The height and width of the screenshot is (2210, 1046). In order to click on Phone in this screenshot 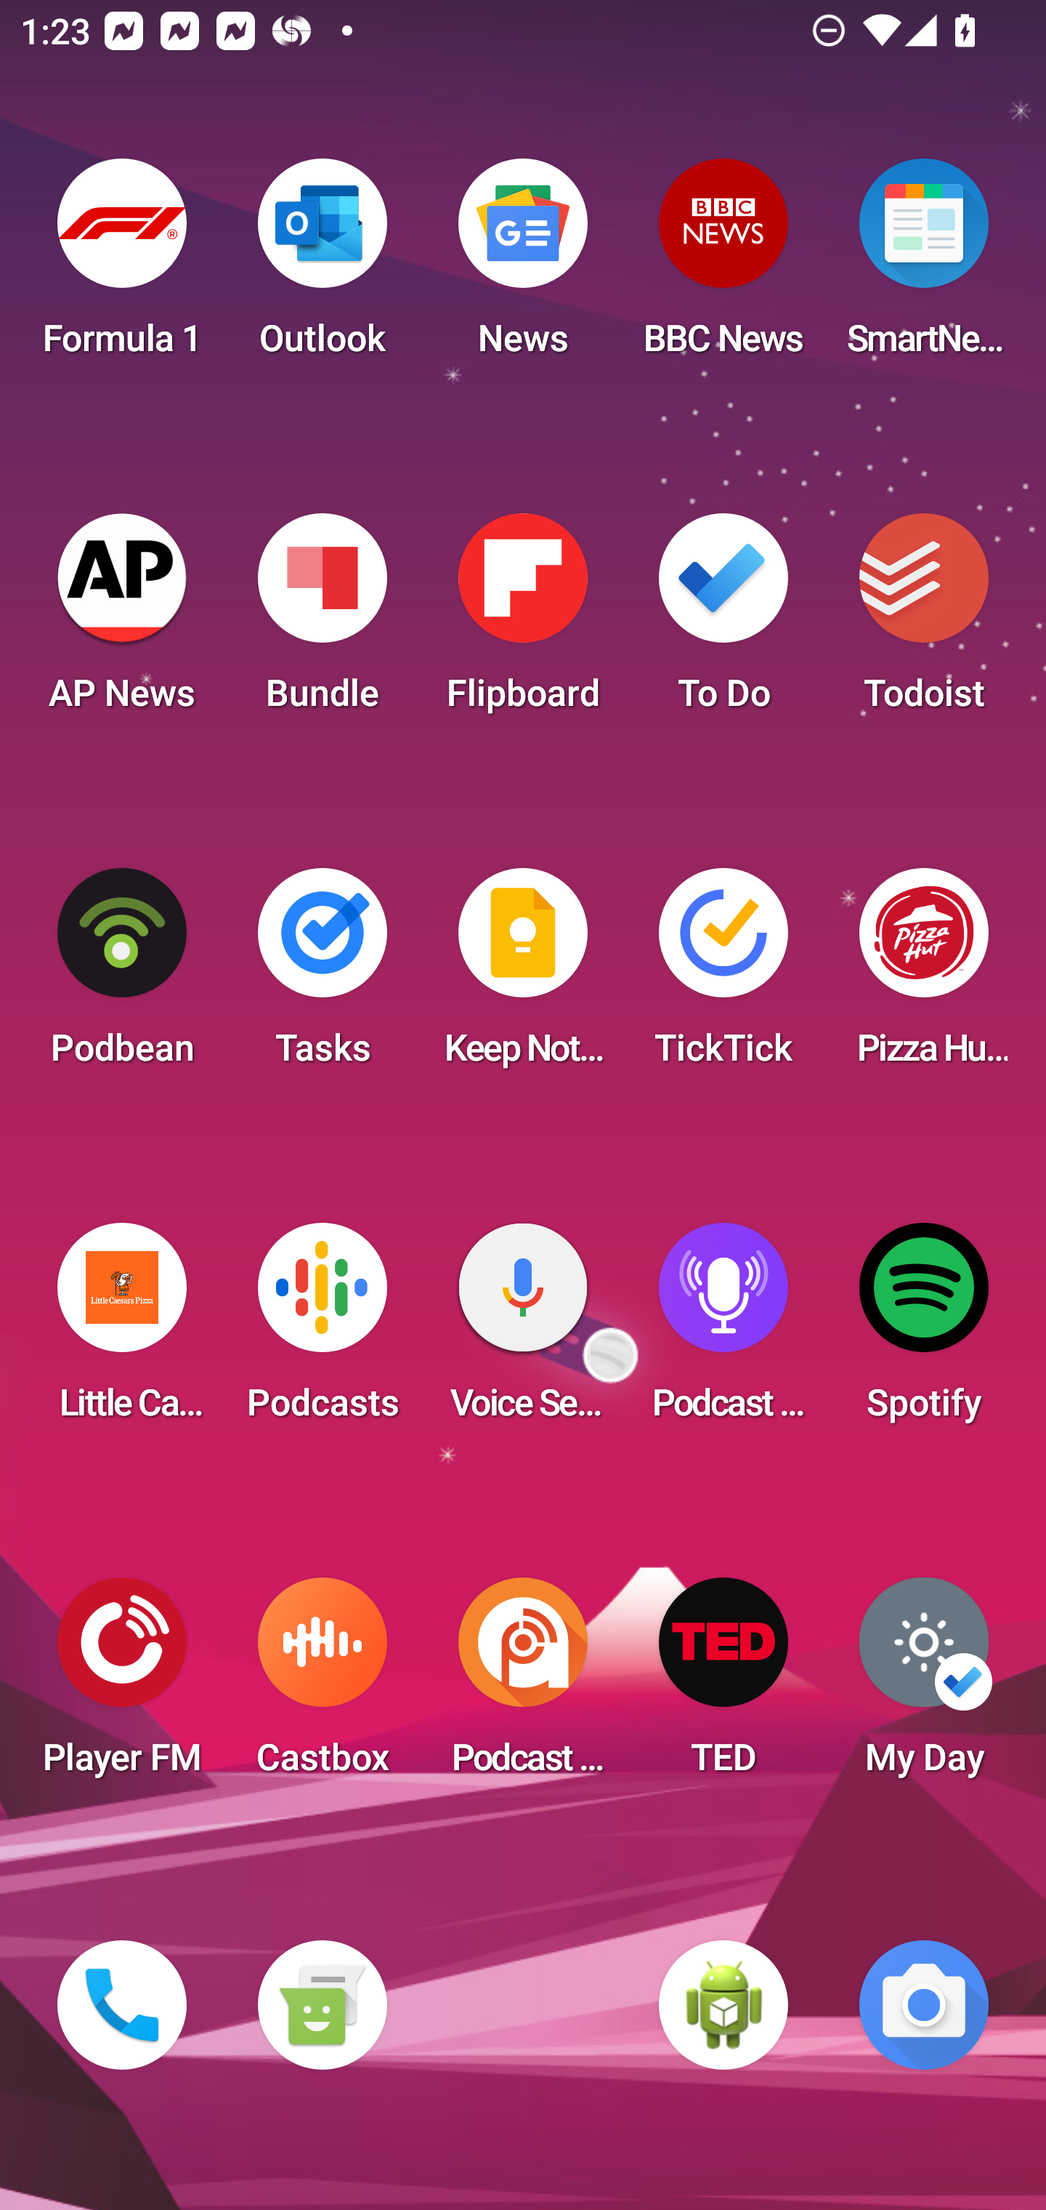, I will do `click(122, 2005)`.